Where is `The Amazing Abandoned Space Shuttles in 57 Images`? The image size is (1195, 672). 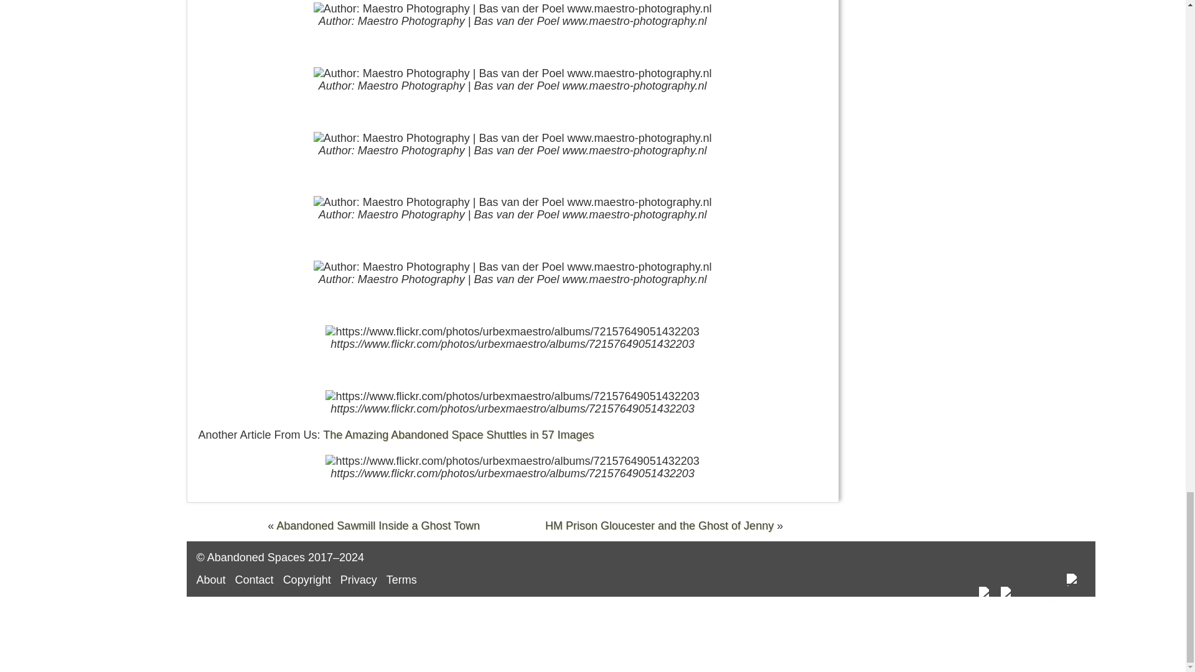 The Amazing Abandoned Space Shuttles in 57 Images is located at coordinates (458, 434).